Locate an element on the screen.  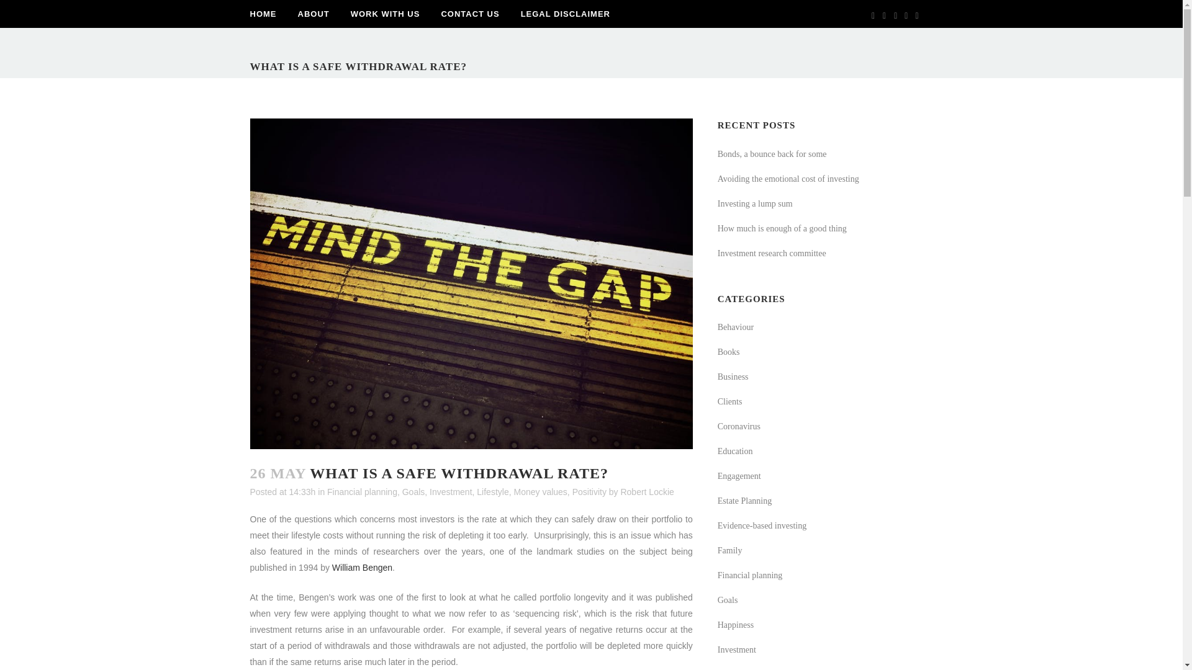
Investment research committee is located at coordinates (771, 253).